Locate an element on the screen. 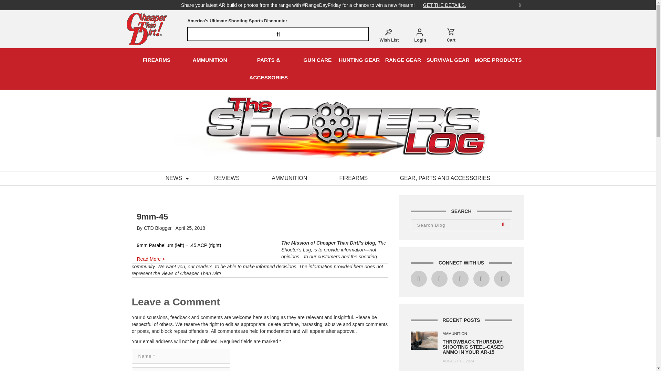 The image size is (661, 371). AMMUNITION is located at coordinates (289, 178).